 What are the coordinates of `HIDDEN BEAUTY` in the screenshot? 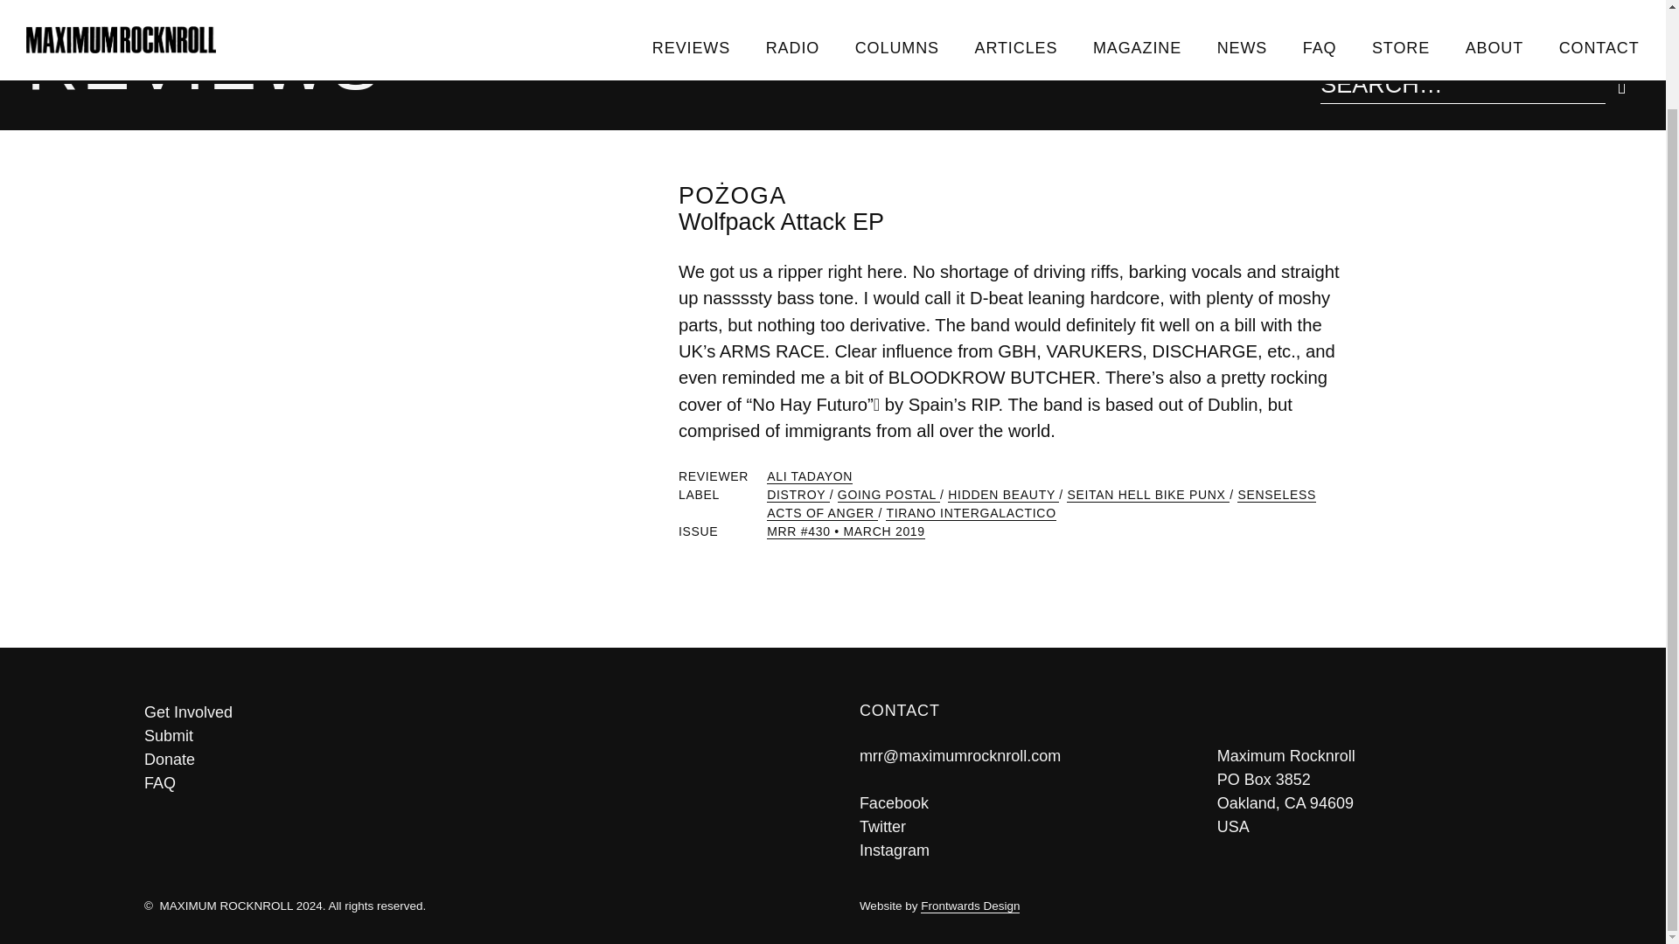 It's located at (1004, 495).